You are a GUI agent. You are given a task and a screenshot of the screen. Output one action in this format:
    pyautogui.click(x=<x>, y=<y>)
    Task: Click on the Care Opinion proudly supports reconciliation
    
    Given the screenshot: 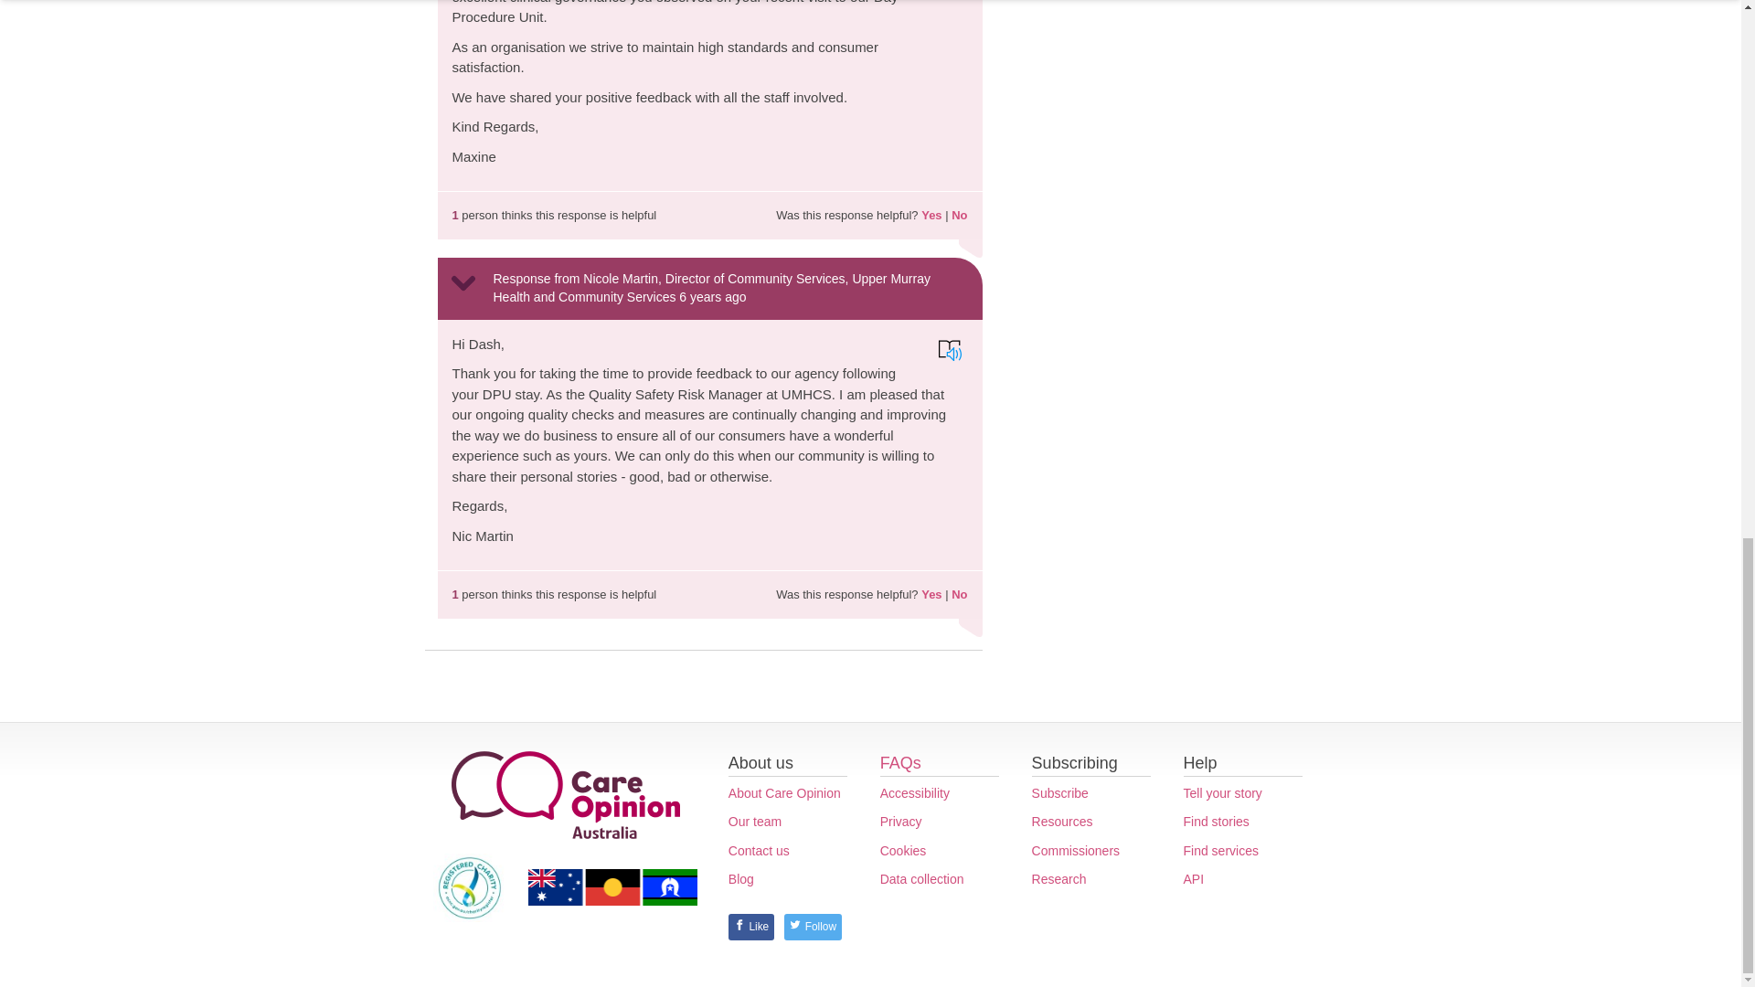 What is the action you would take?
    pyautogui.click(x=612, y=887)
    